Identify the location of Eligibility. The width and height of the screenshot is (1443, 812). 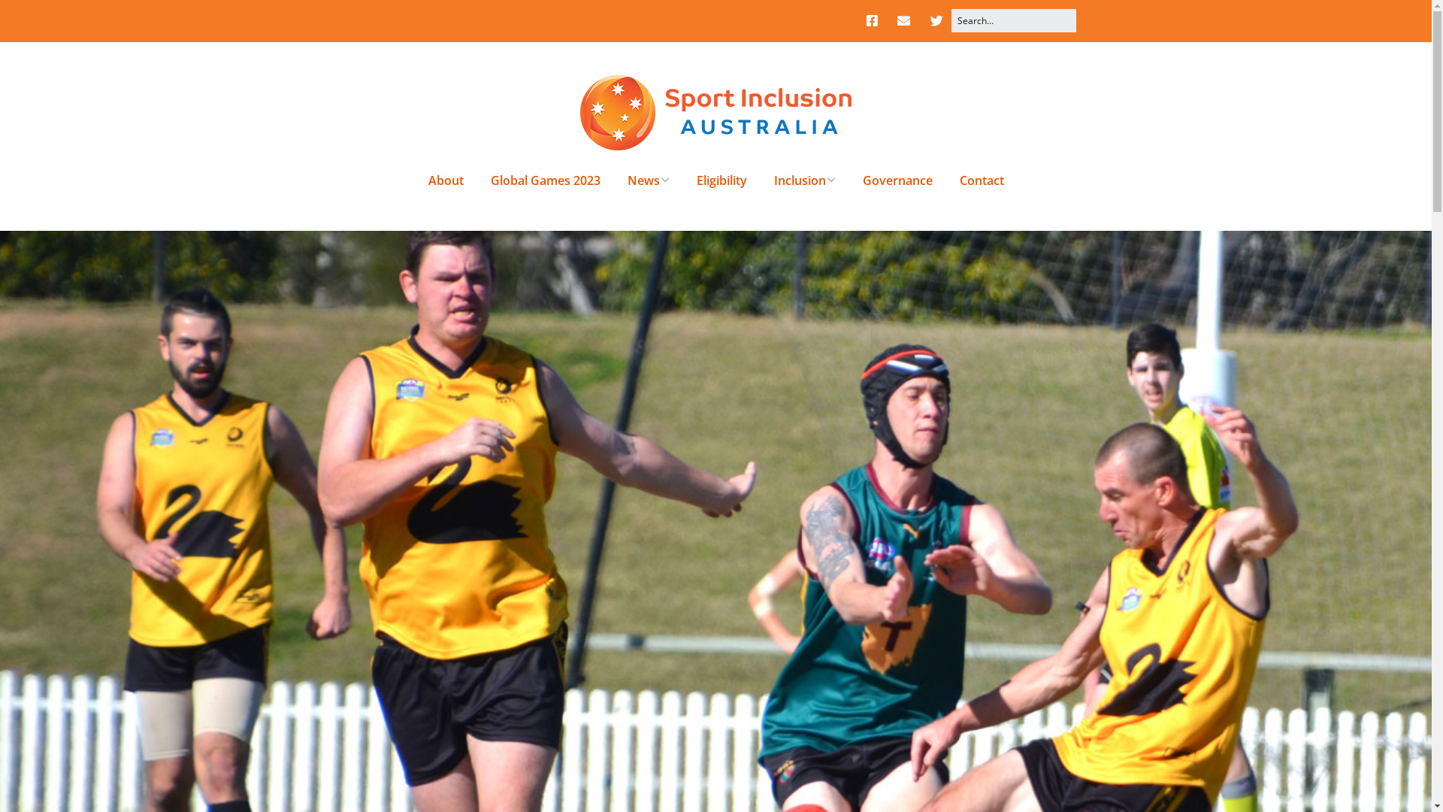
(721, 180).